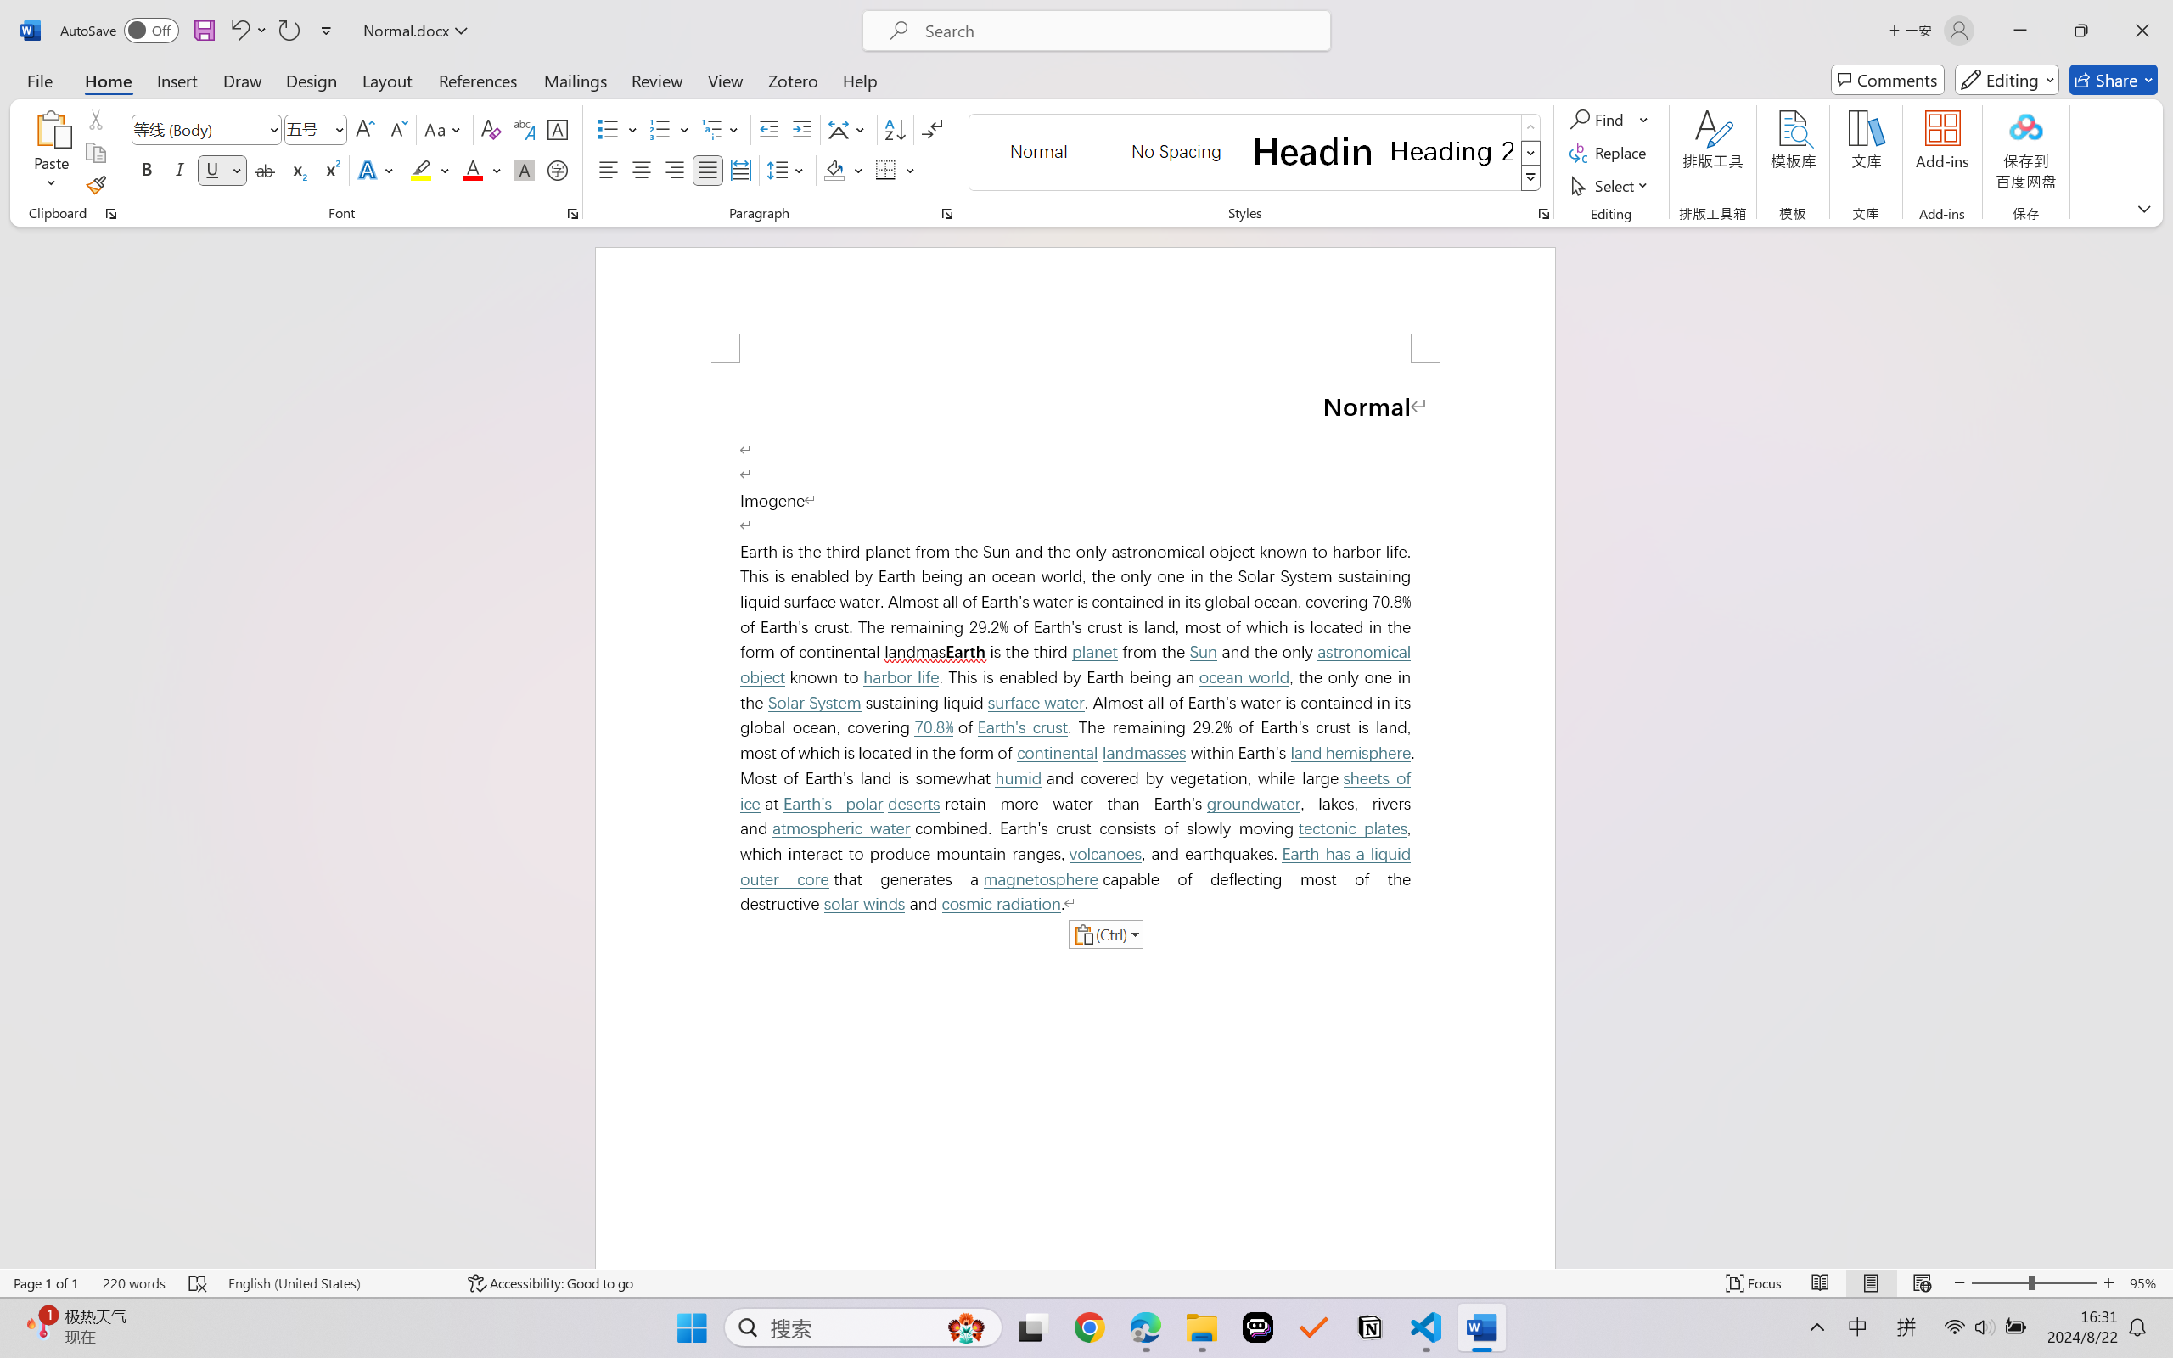 Image resolution: width=2173 pixels, height=1358 pixels. Describe the element at coordinates (641, 170) in the screenshot. I see `Center` at that location.